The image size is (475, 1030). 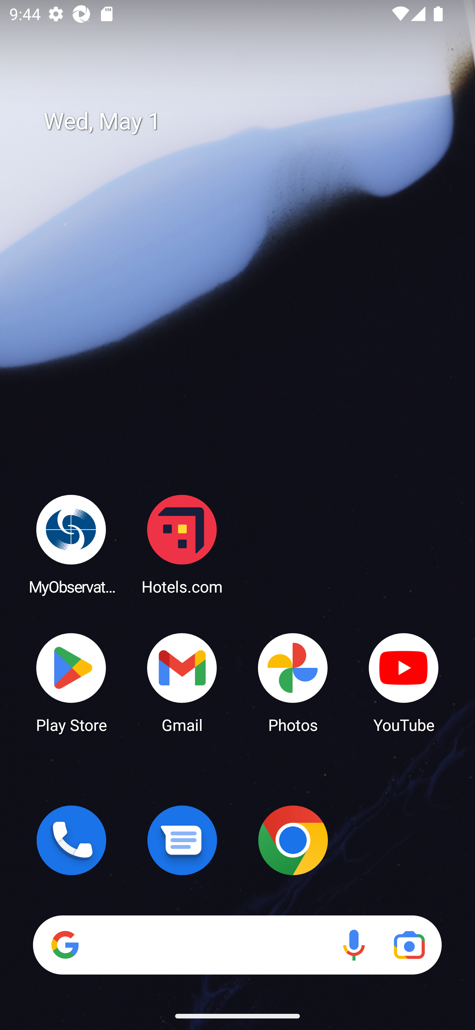 I want to click on Gmail, so click(x=182, y=682).